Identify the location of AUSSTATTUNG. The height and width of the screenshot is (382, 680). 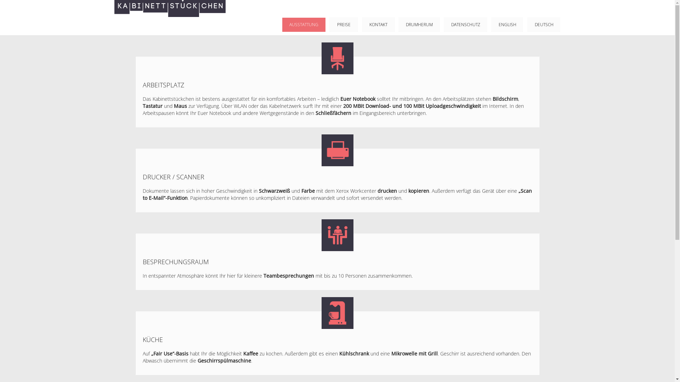
(304, 25).